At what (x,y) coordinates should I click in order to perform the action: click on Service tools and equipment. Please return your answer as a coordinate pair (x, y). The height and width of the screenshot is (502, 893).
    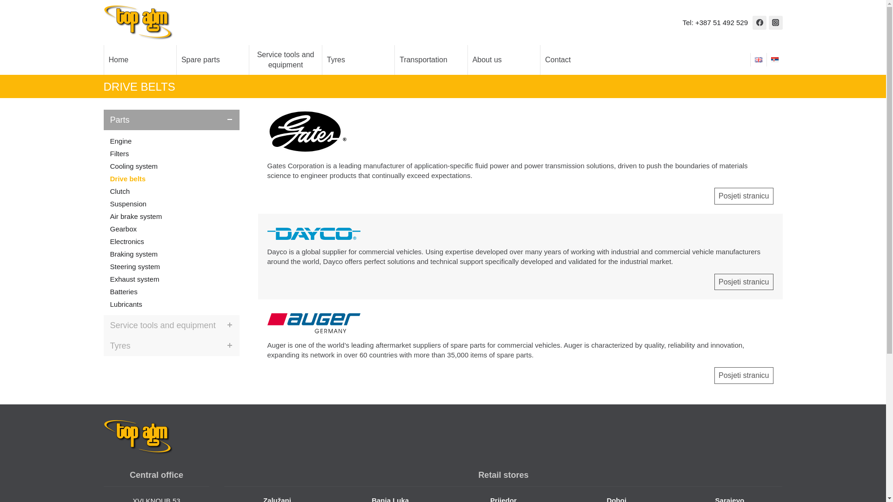
    Looking at the image, I should click on (171, 325).